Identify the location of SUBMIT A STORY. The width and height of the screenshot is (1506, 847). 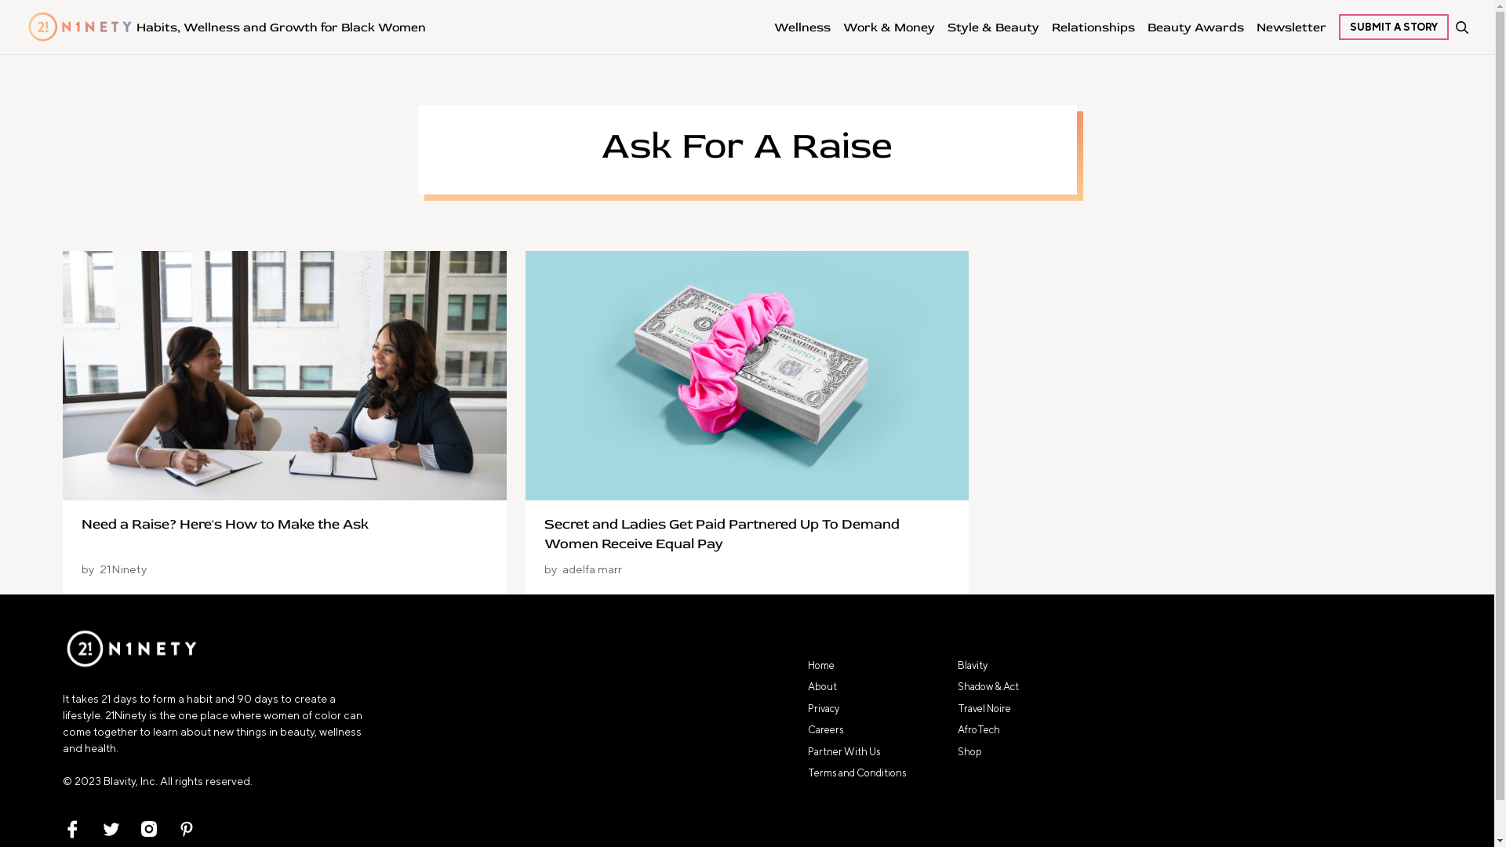
(1394, 27).